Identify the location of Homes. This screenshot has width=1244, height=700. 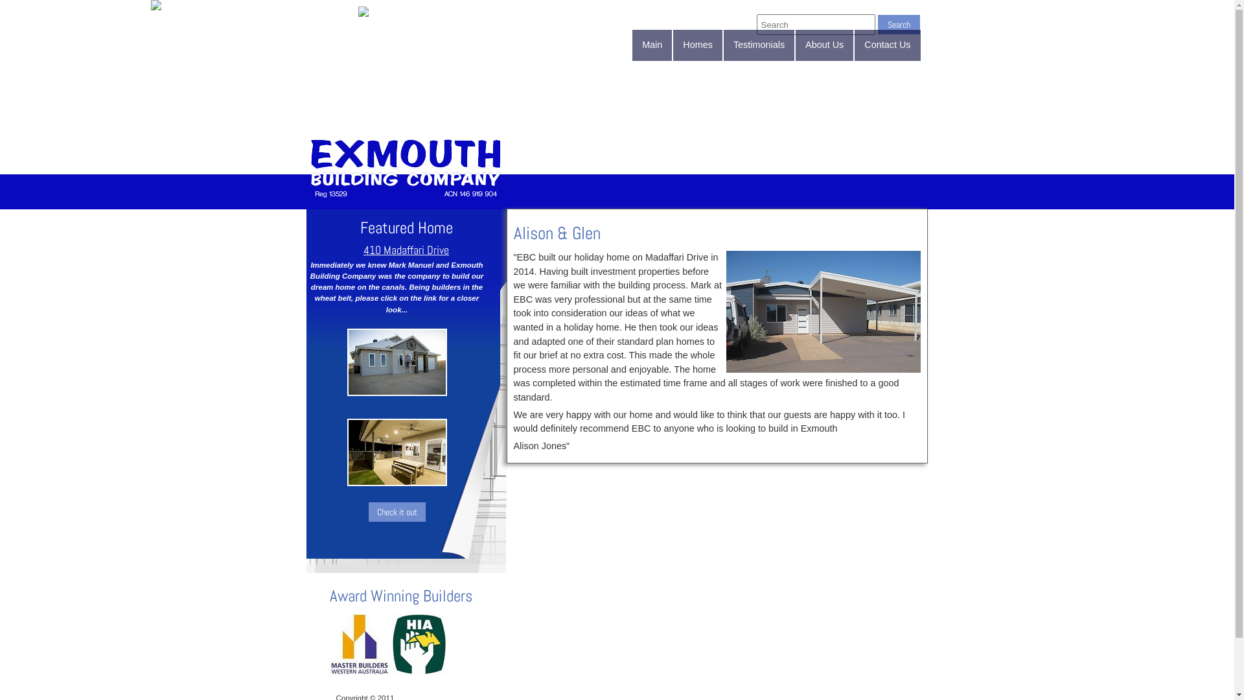
(698, 45).